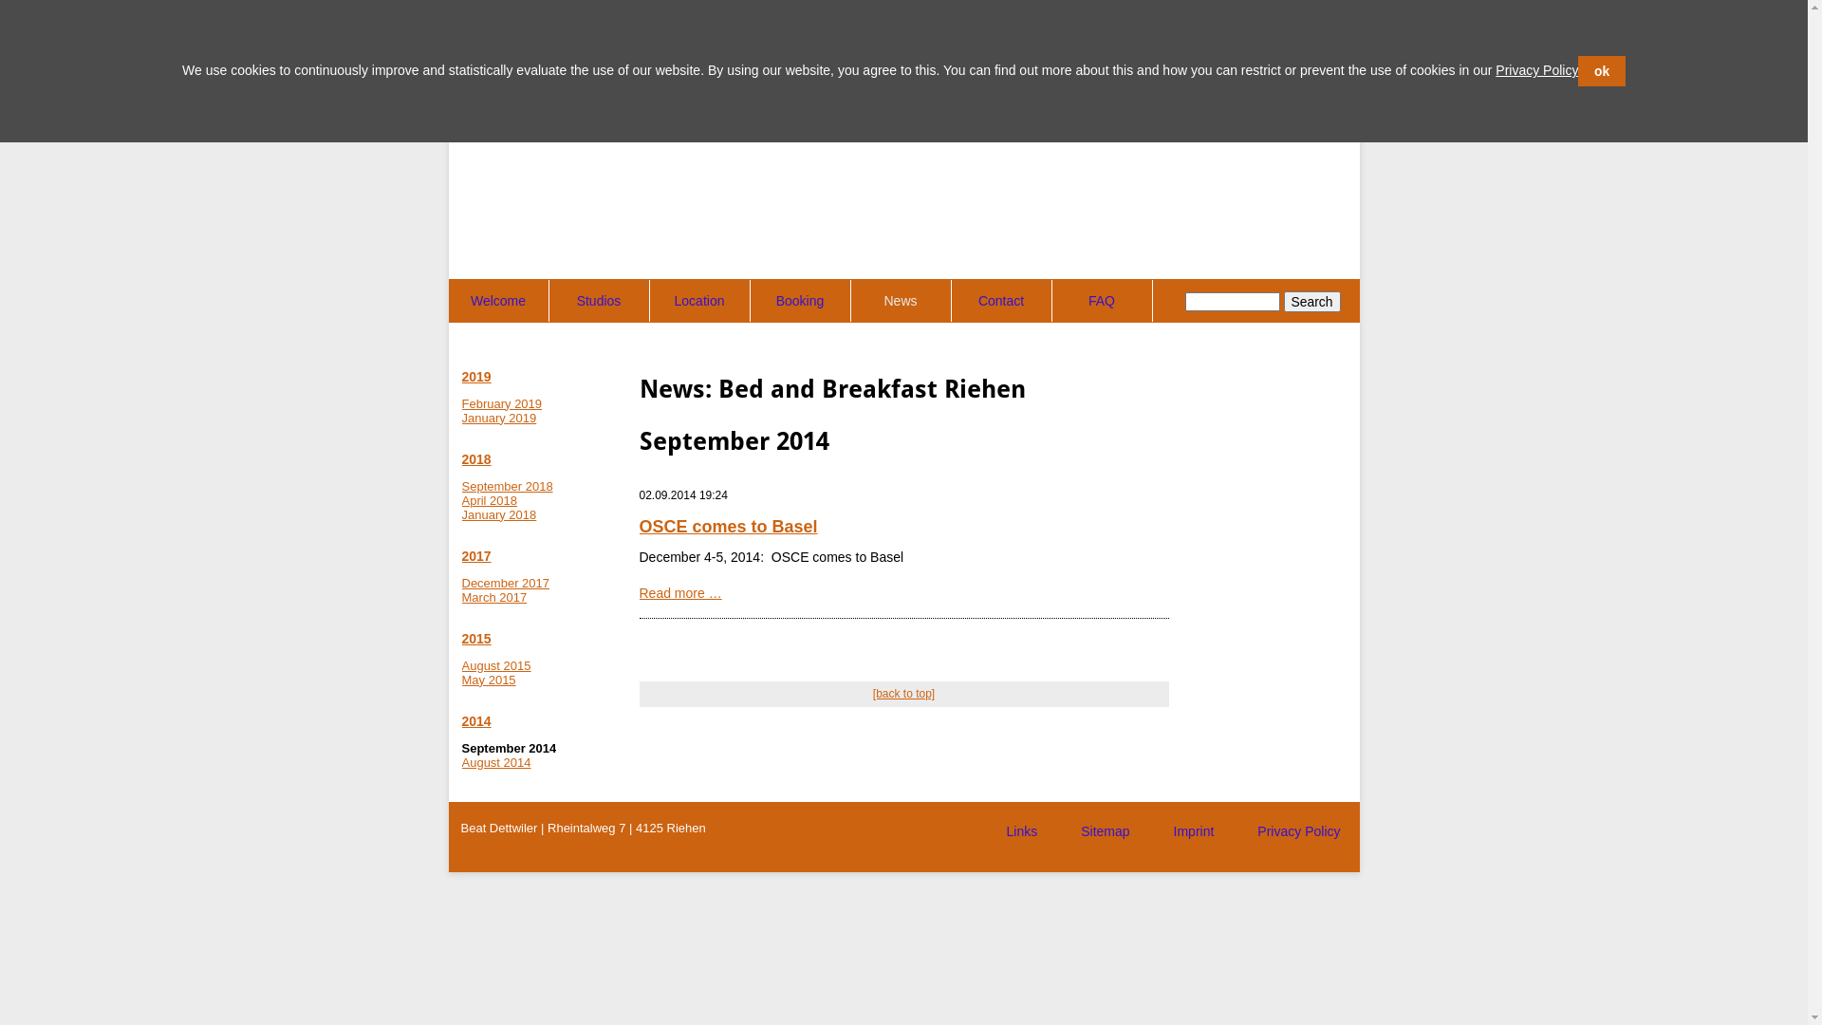 The height and width of the screenshot is (1025, 1822). Describe the element at coordinates (1101, 301) in the screenshot. I see `FAQ` at that location.